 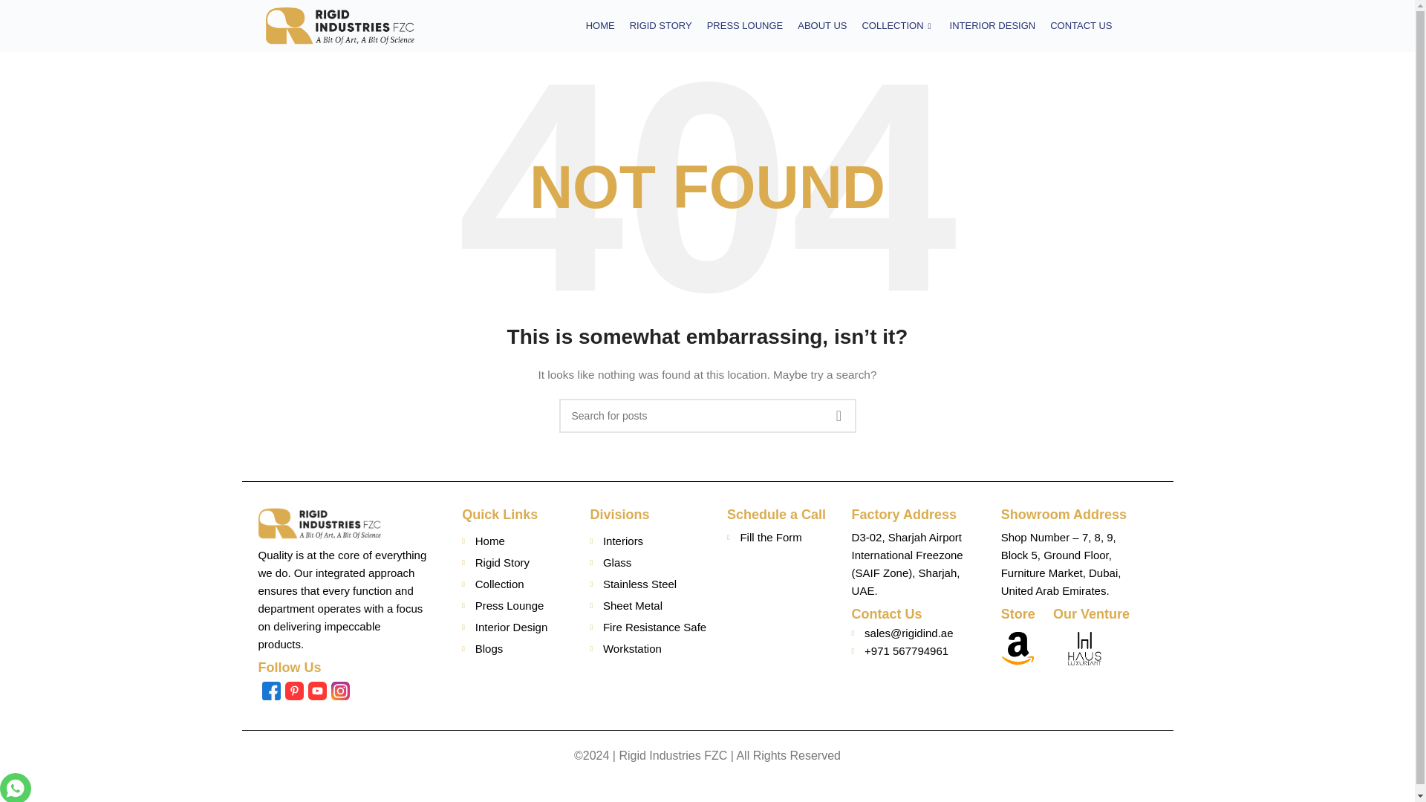 What do you see at coordinates (897, 25) in the screenshot?
I see `COLLECTION` at bounding box center [897, 25].